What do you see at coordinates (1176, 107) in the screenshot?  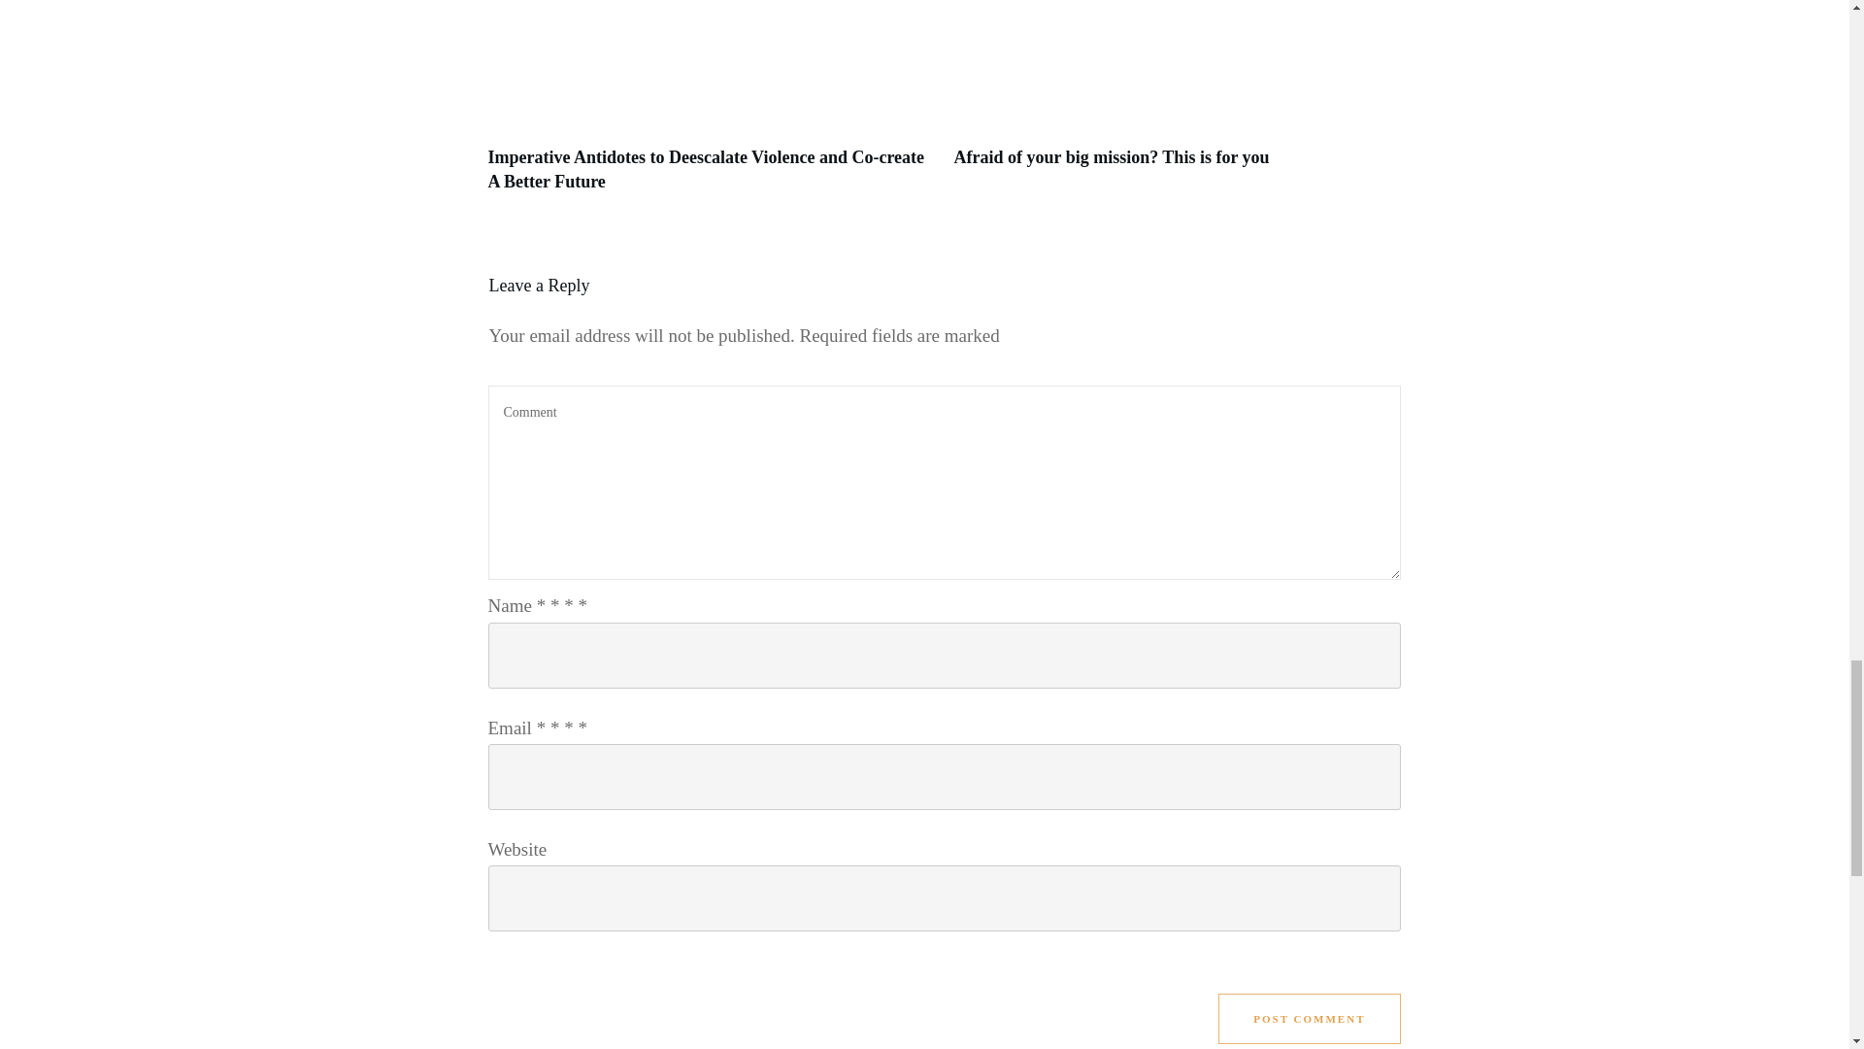 I see `Afraid of your big mission? This is for you` at bounding box center [1176, 107].